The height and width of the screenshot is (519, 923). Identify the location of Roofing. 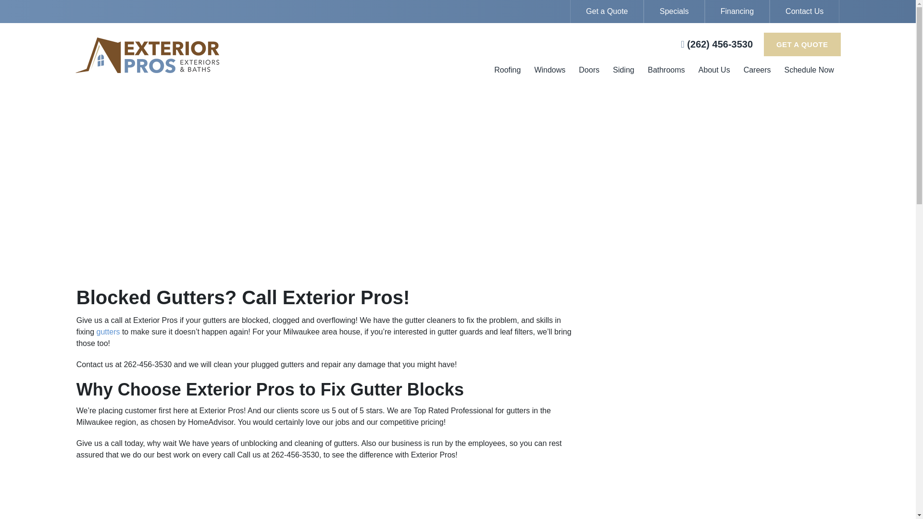
(507, 71).